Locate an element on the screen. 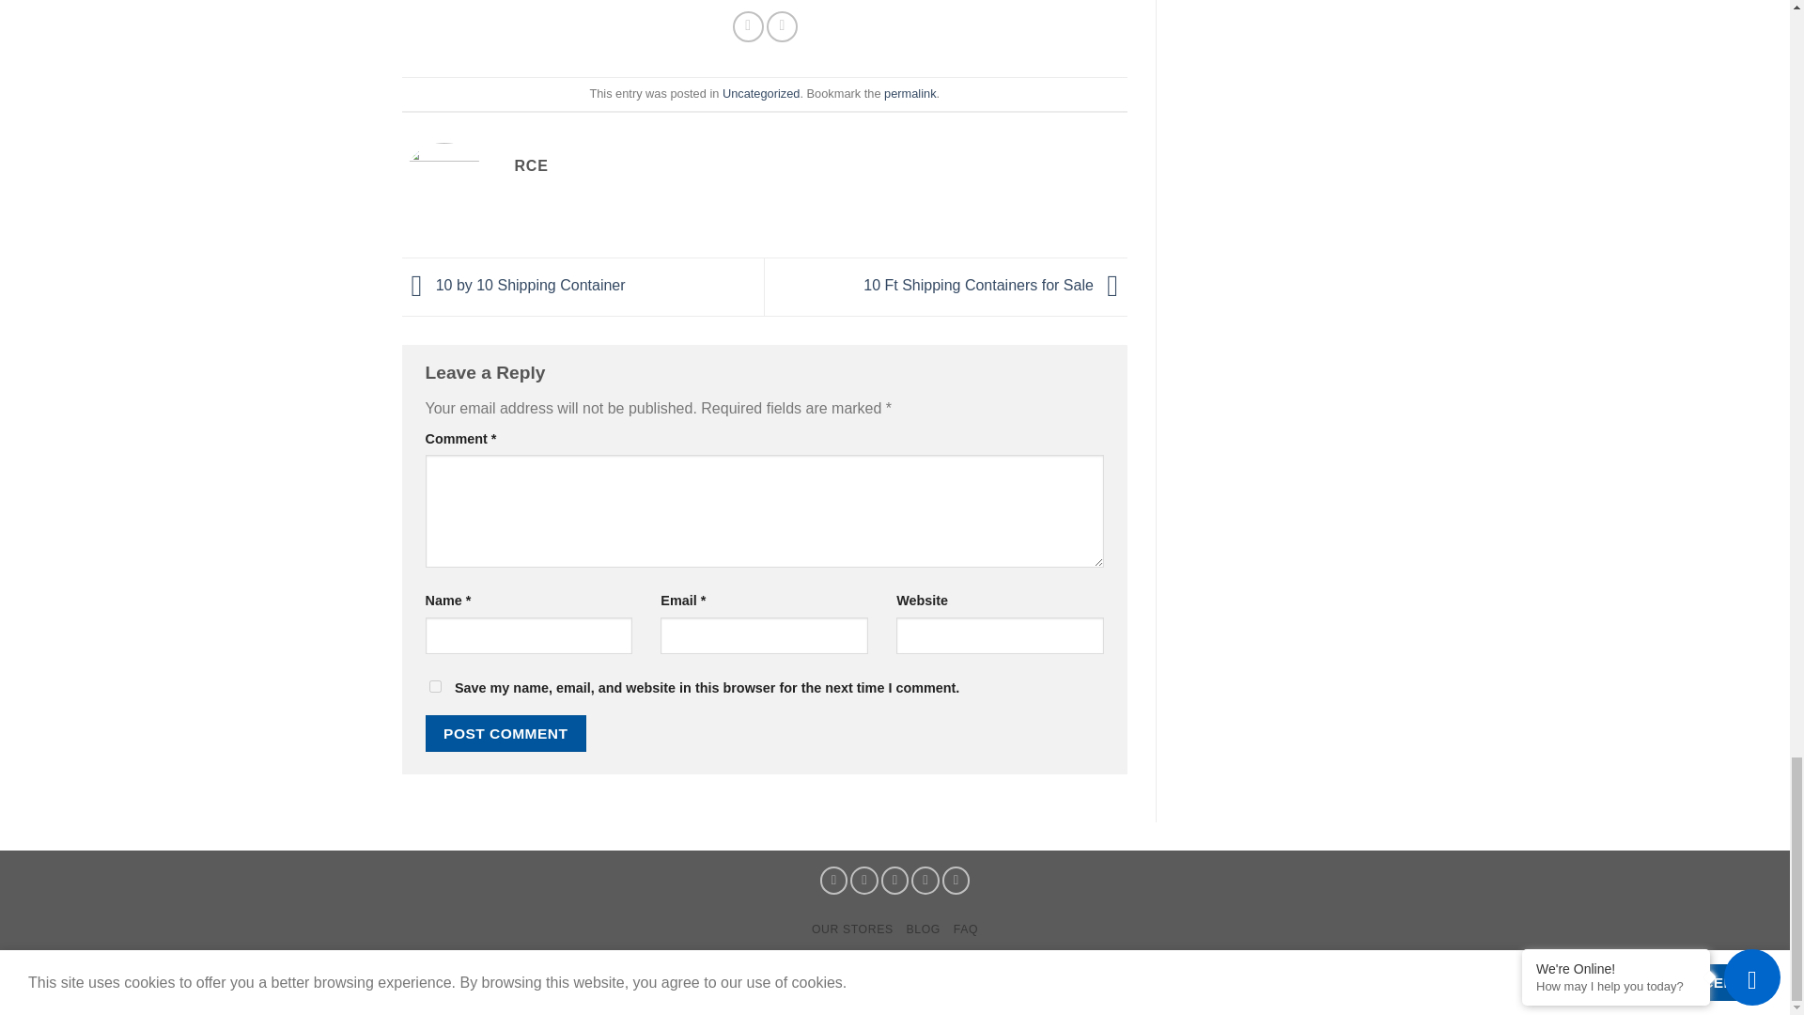 This screenshot has height=1015, width=1804. Post Comment is located at coordinates (505, 733).